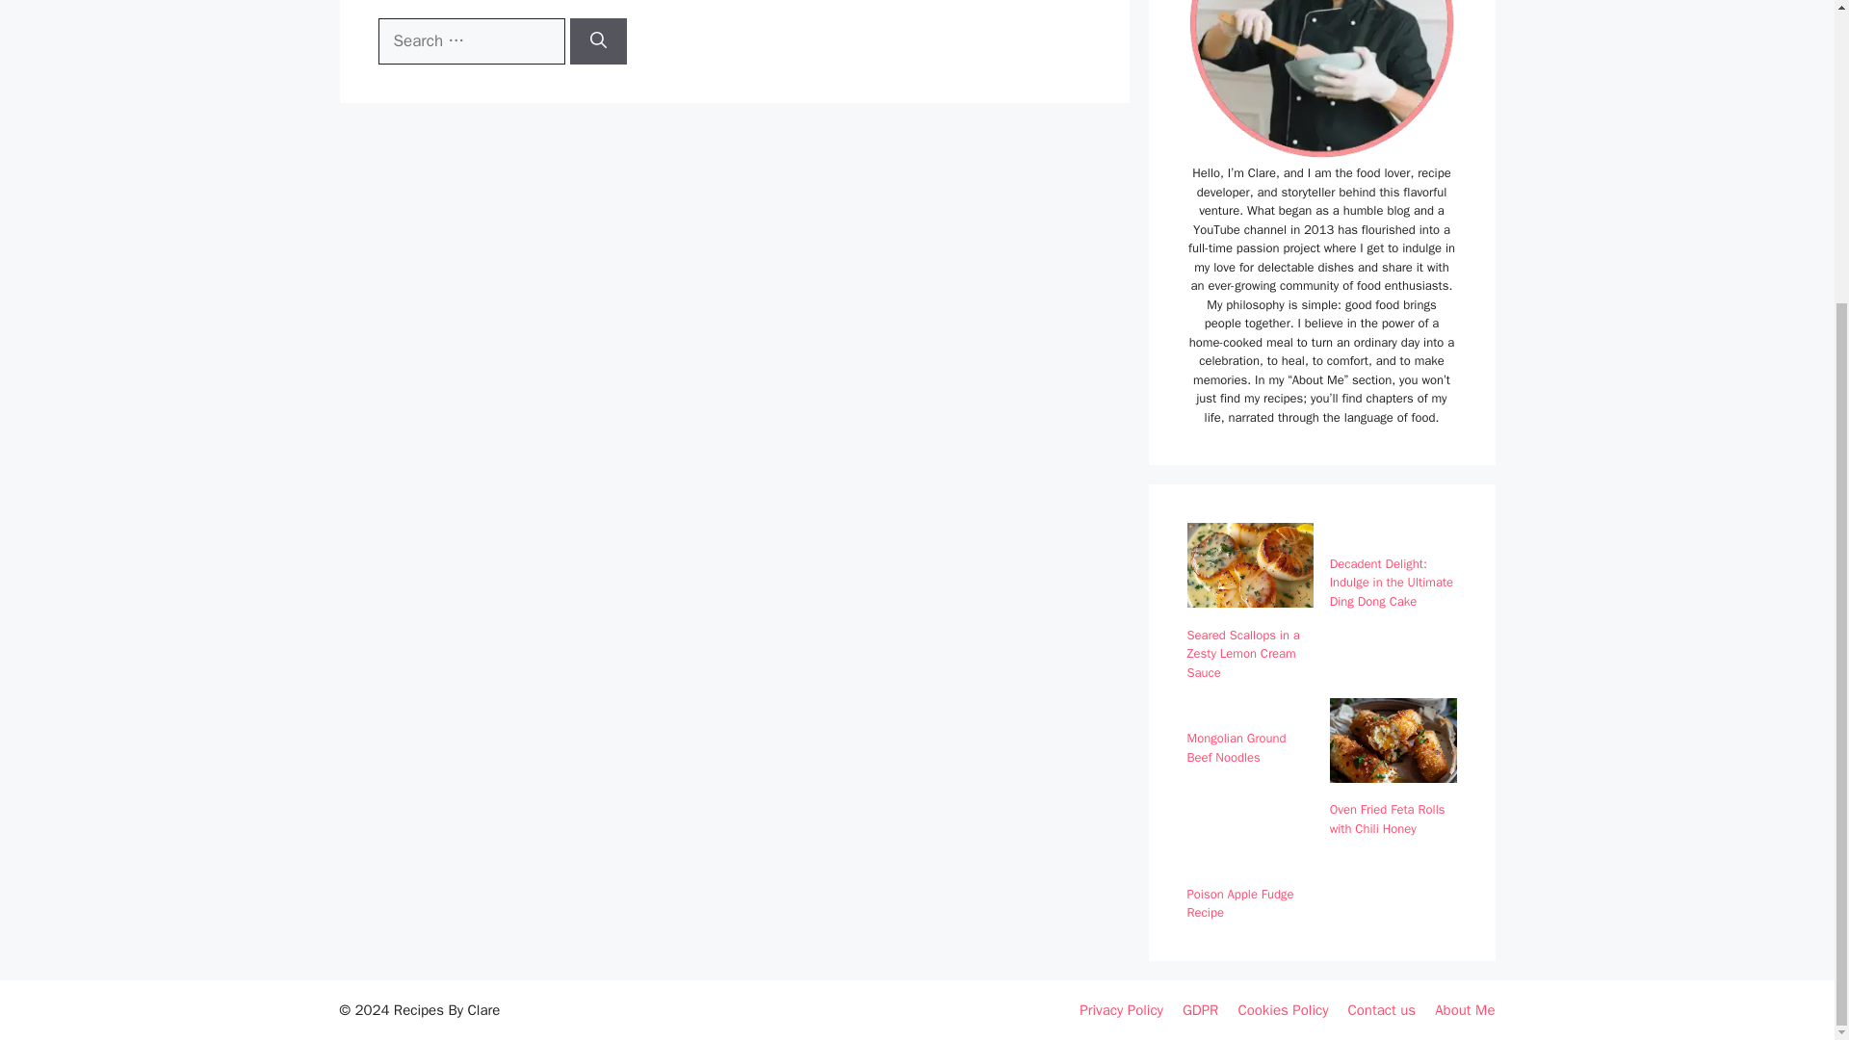 This screenshot has height=1040, width=1849. I want to click on Contact us, so click(1381, 1010).